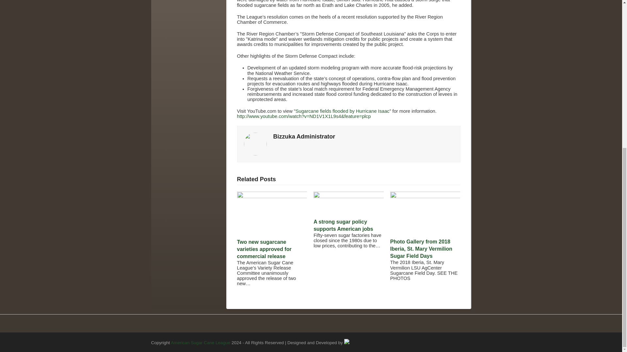  Describe the element at coordinates (272, 197) in the screenshot. I see `Two new sugarcane varieties approved for commercial release` at that location.